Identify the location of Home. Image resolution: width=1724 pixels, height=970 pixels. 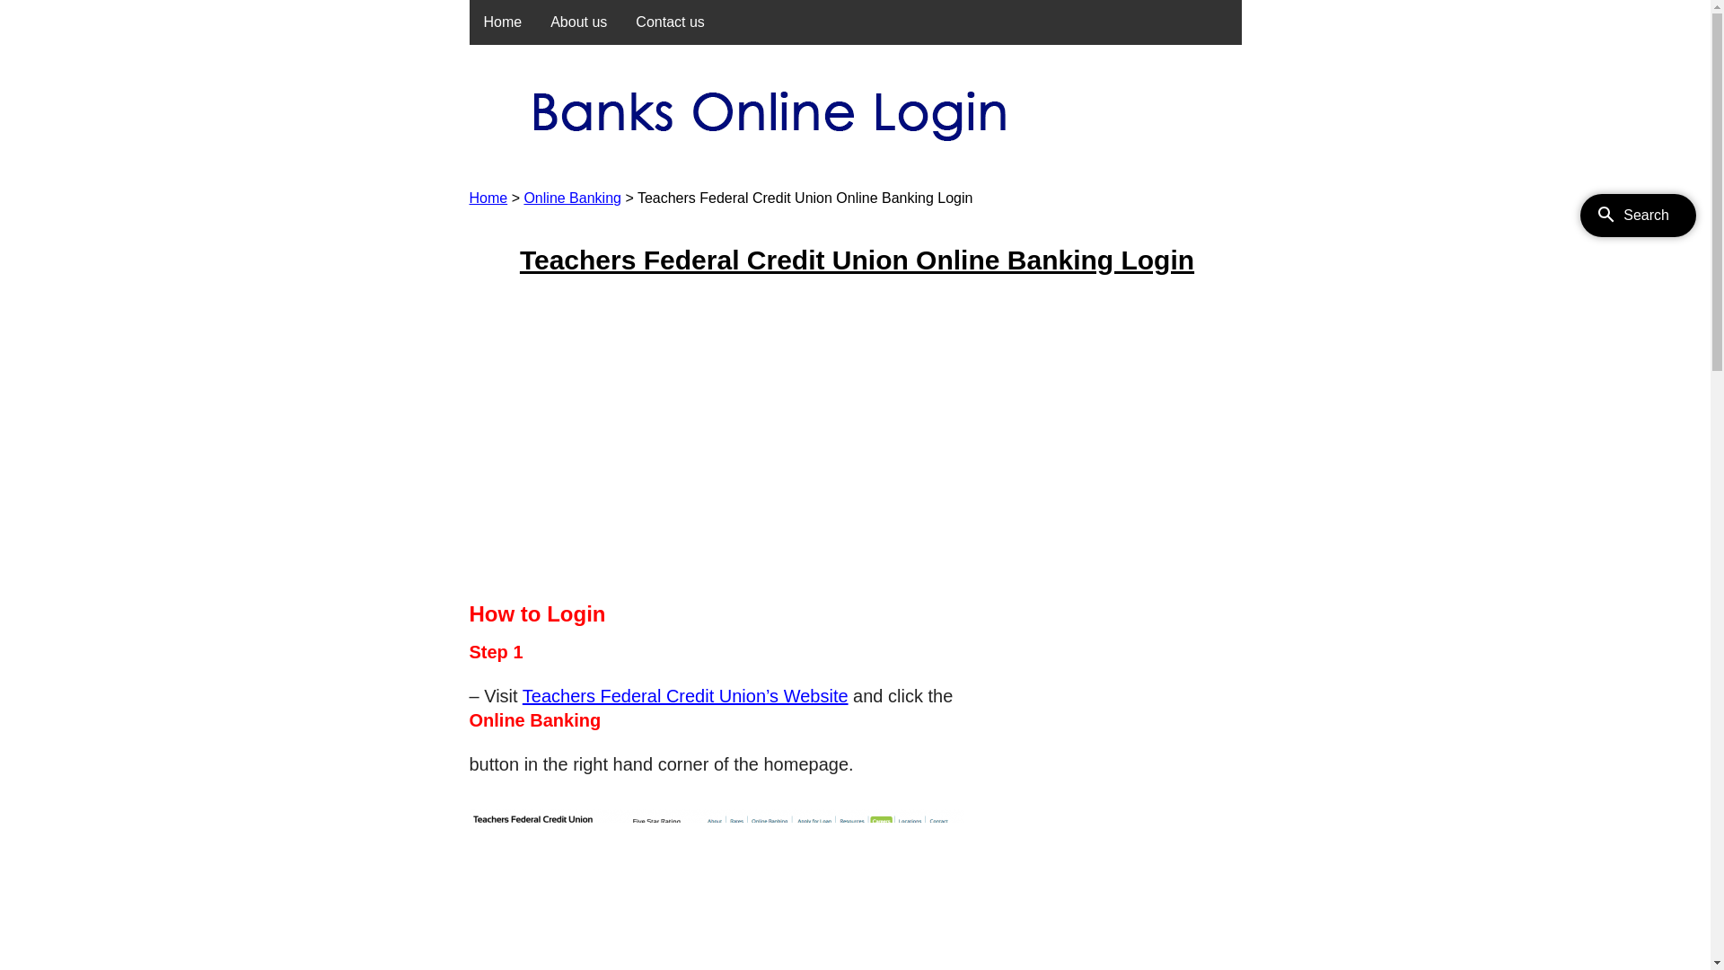
(488, 198).